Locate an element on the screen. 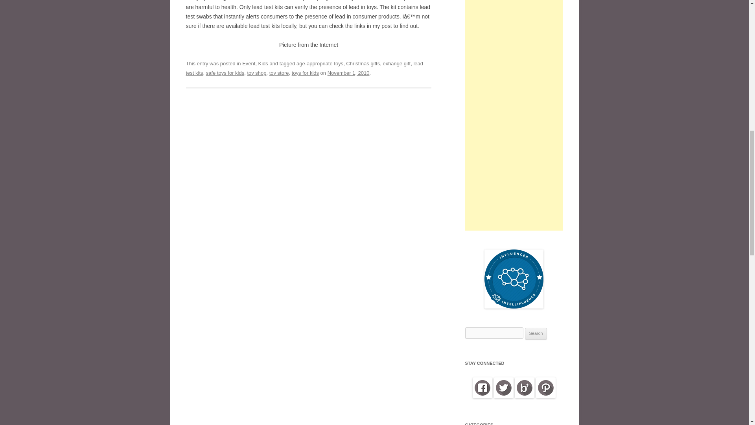 The height and width of the screenshot is (425, 755). safe toys for kids is located at coordinates (225, 73).